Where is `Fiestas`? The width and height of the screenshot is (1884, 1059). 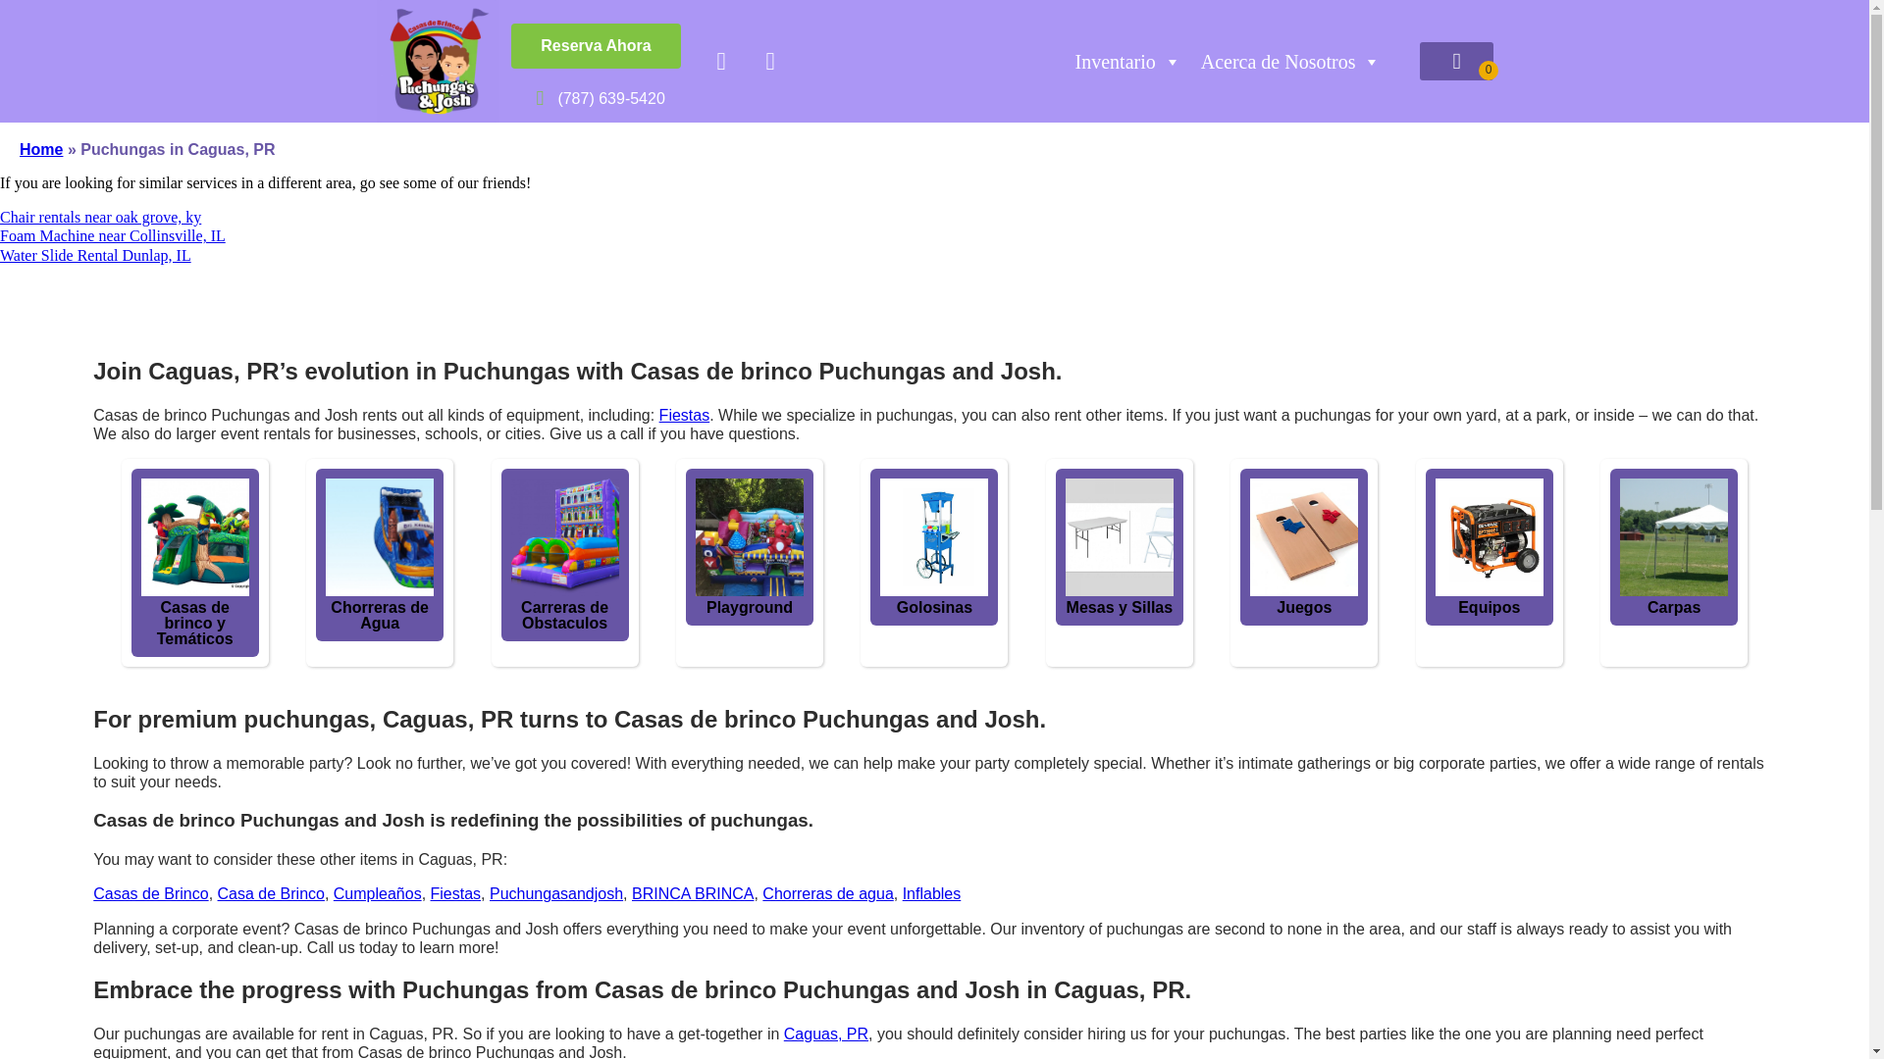
Fiestas is located at coordinates (685, 415).